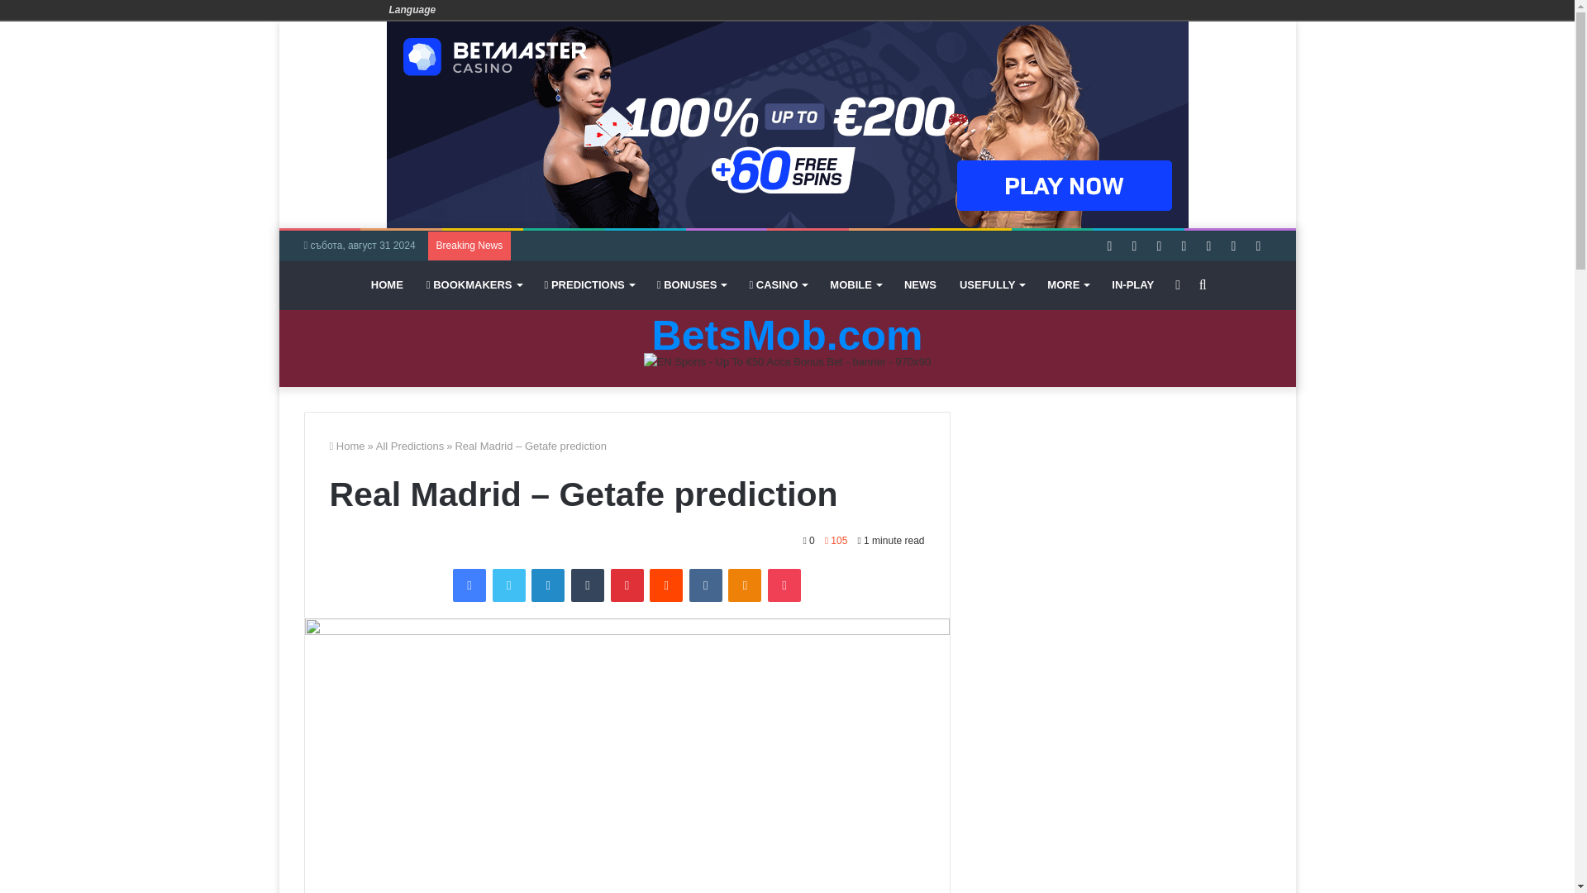 The width and height of the screenshot is (1587, 893). What do you see at coordinates (626, 585) in the screenshot?
I see `Pinterest` at bounding box center [626, 585].